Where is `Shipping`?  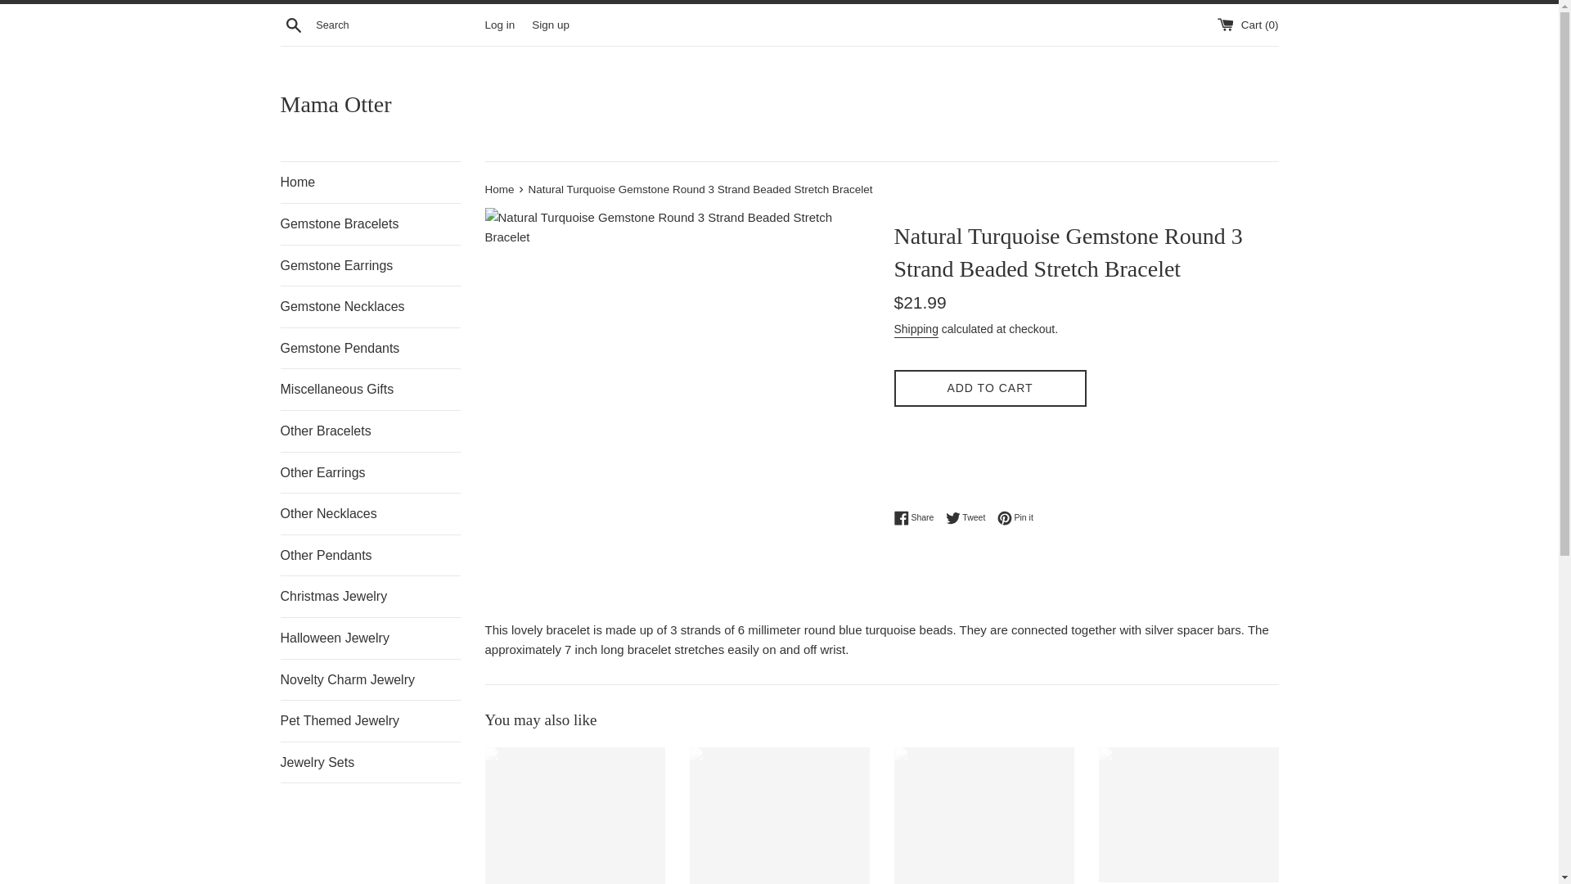
Shipping is located at coordinates (370, 596).